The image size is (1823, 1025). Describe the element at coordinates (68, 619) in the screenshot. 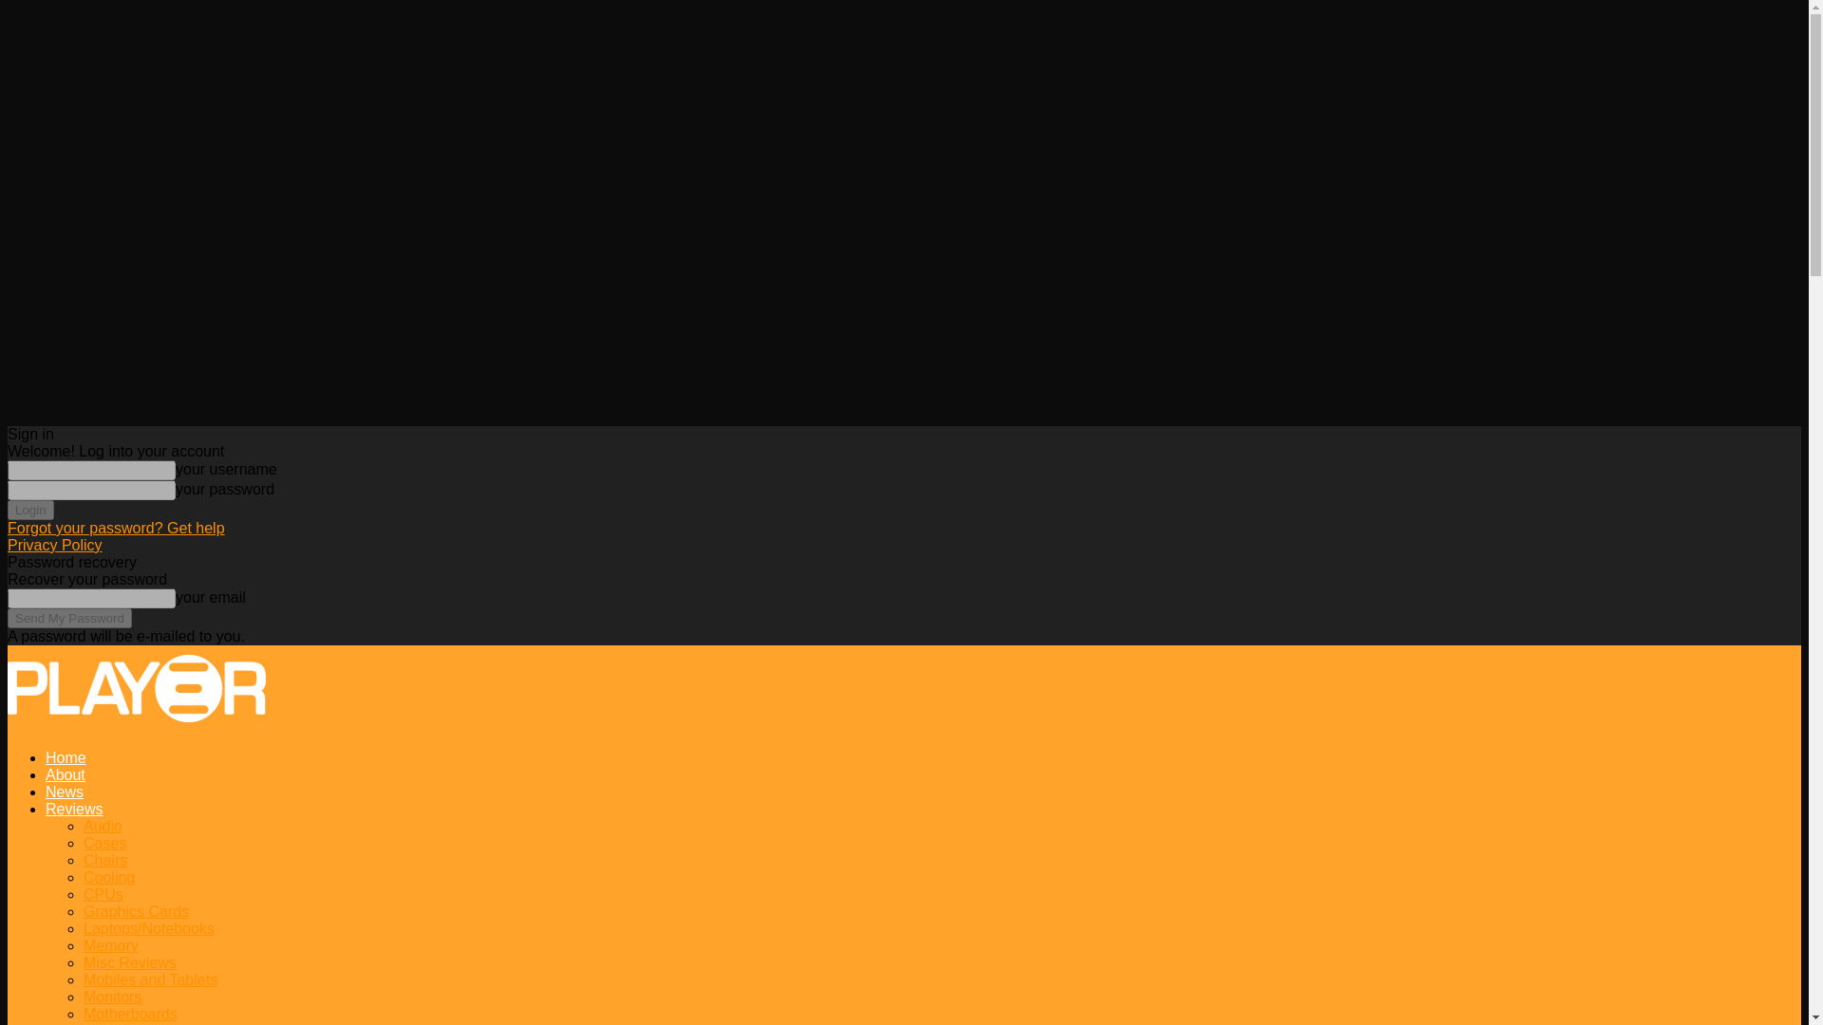

I see `Send My Password` at that location.